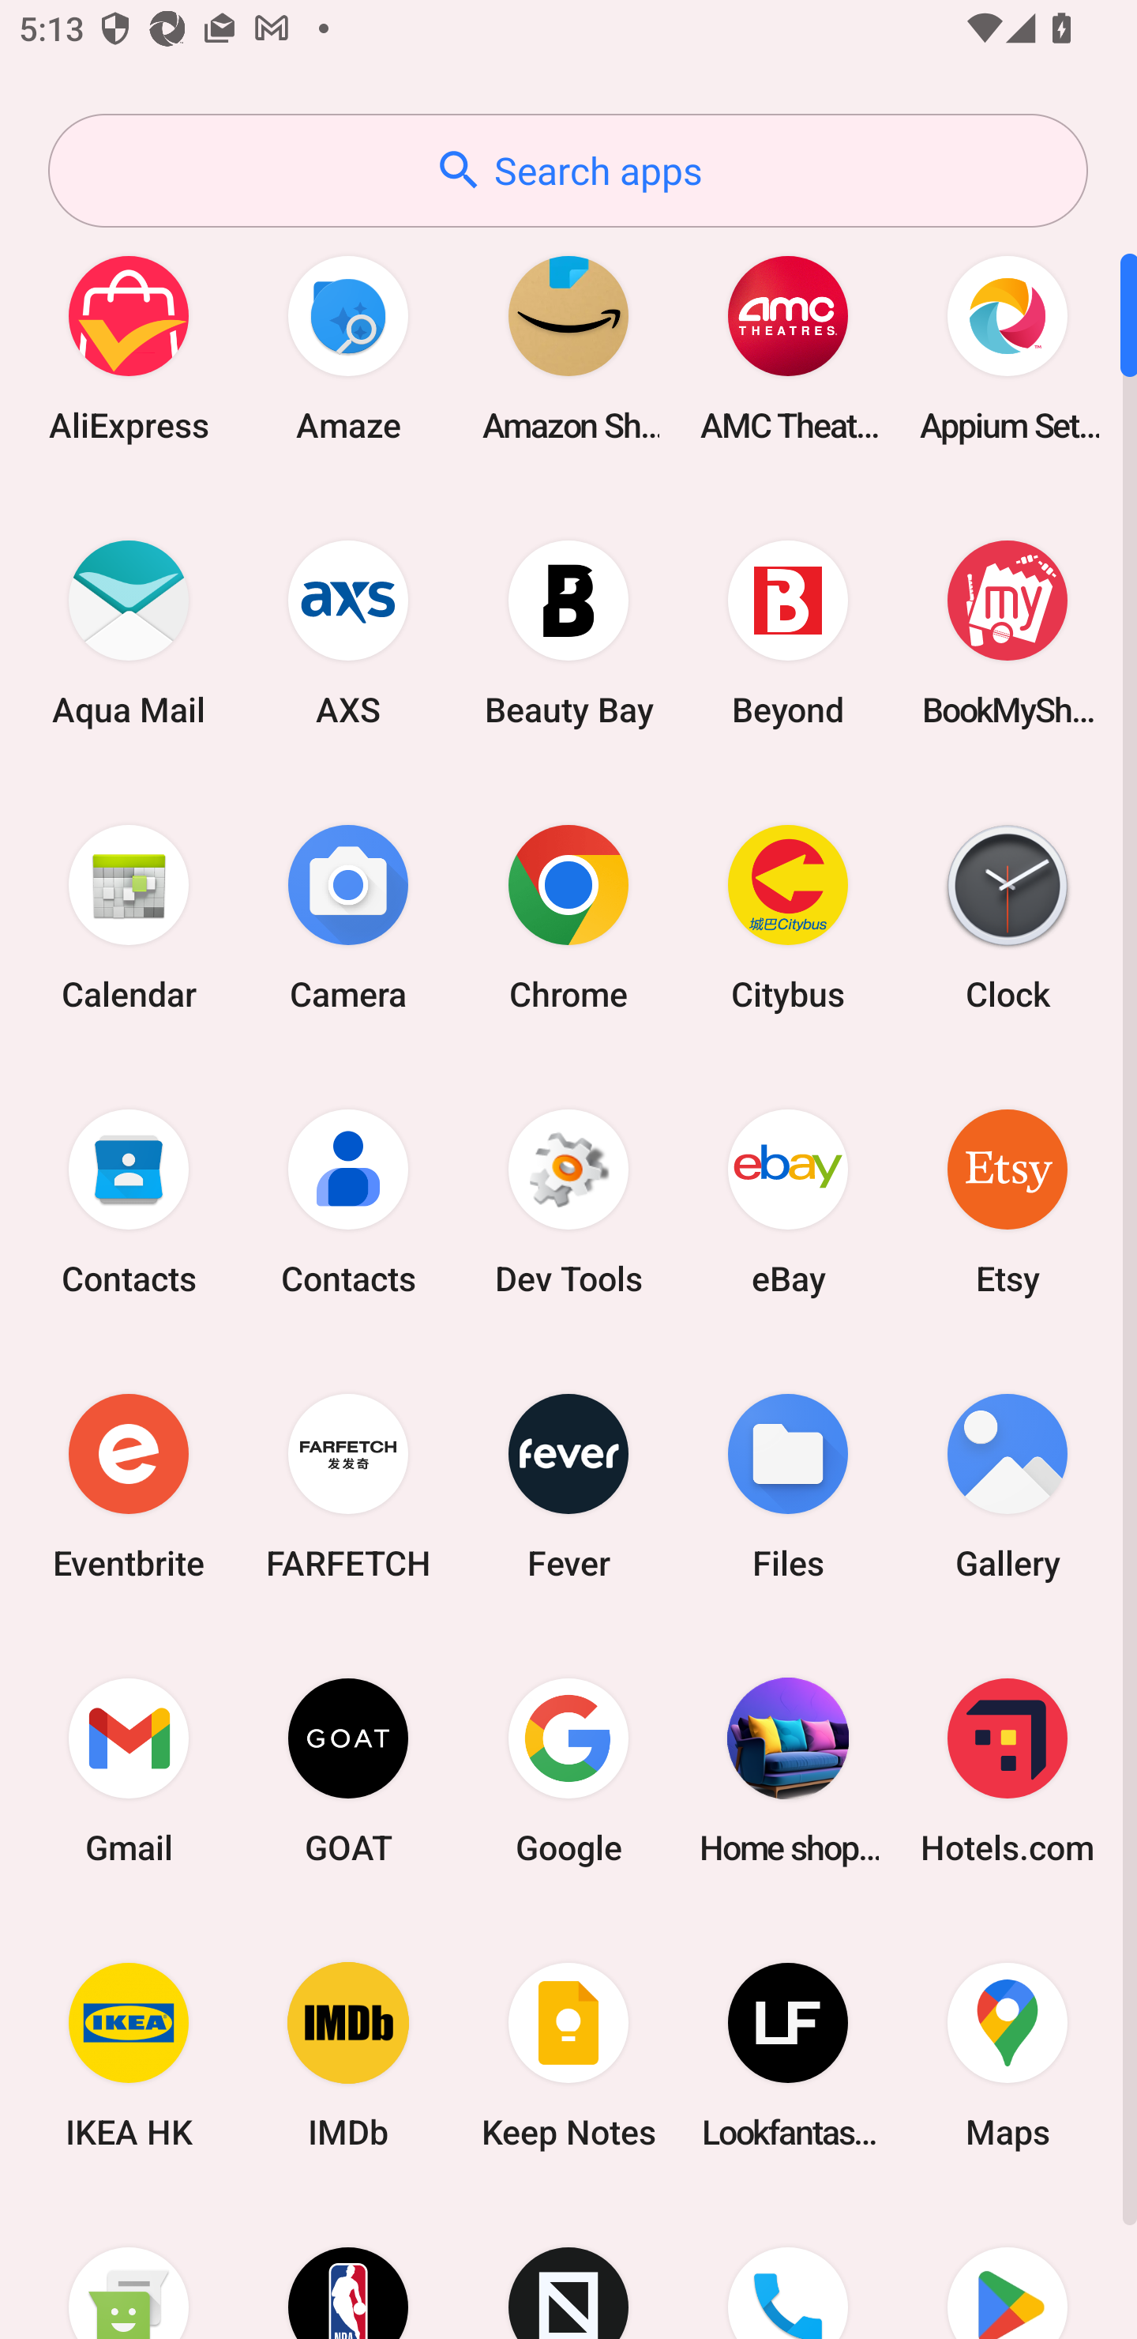  Describe the element at coordinates (1008, 2269) in the screenshot. I see `Play Store` at that location.